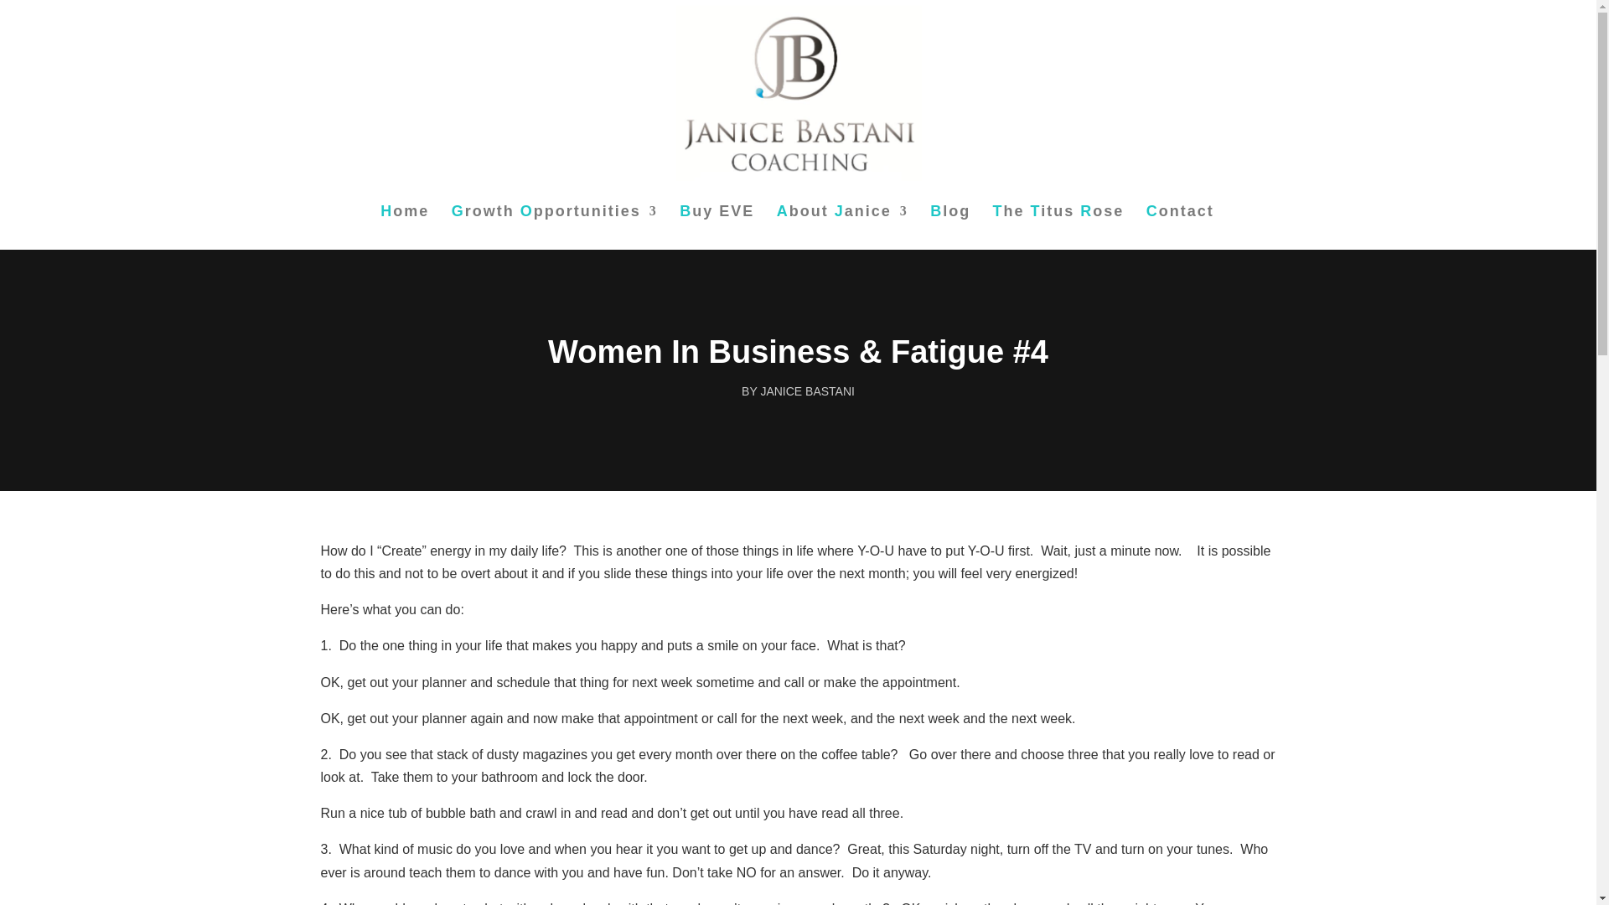 The height and width of the screenshot is (905, 1609). Describe the element at coordinates (1126, 684) in the screenshot. I see `by Christian Del Rosario` at that location.